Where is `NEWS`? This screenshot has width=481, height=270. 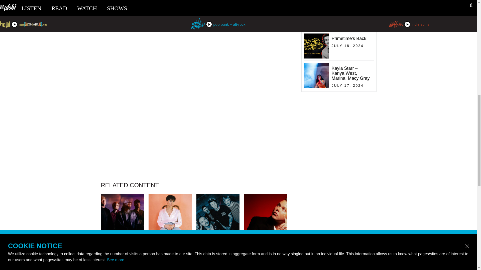 NEWS is located at coordinates (122, 250).